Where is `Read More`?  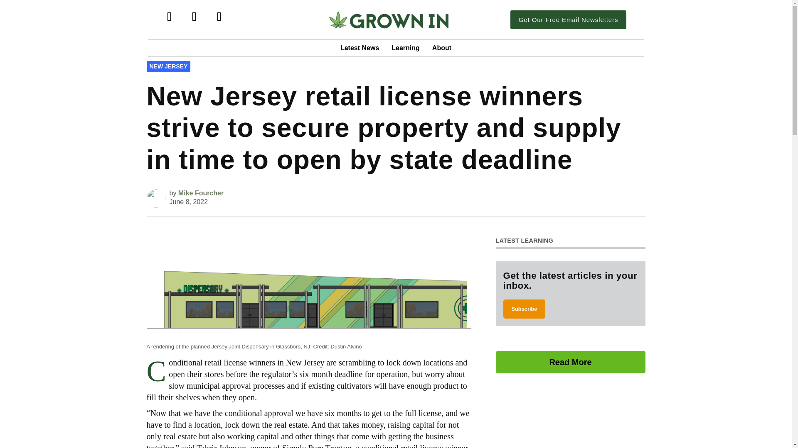 Read More is located at coordinates (570, 362).